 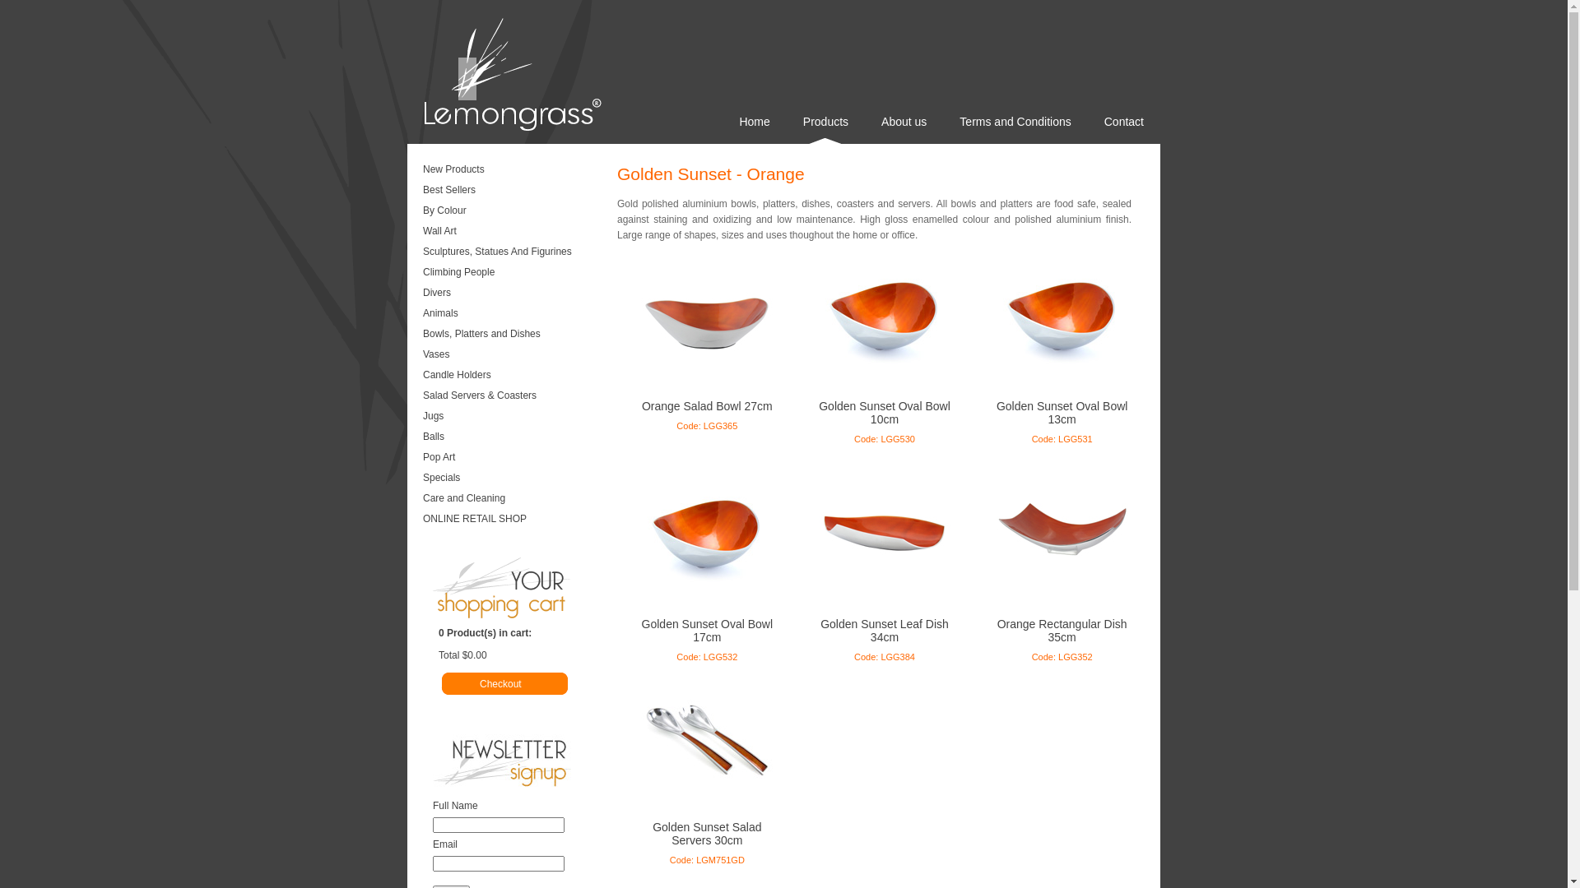 I want to click on Balls, so click(x=510, y=438).